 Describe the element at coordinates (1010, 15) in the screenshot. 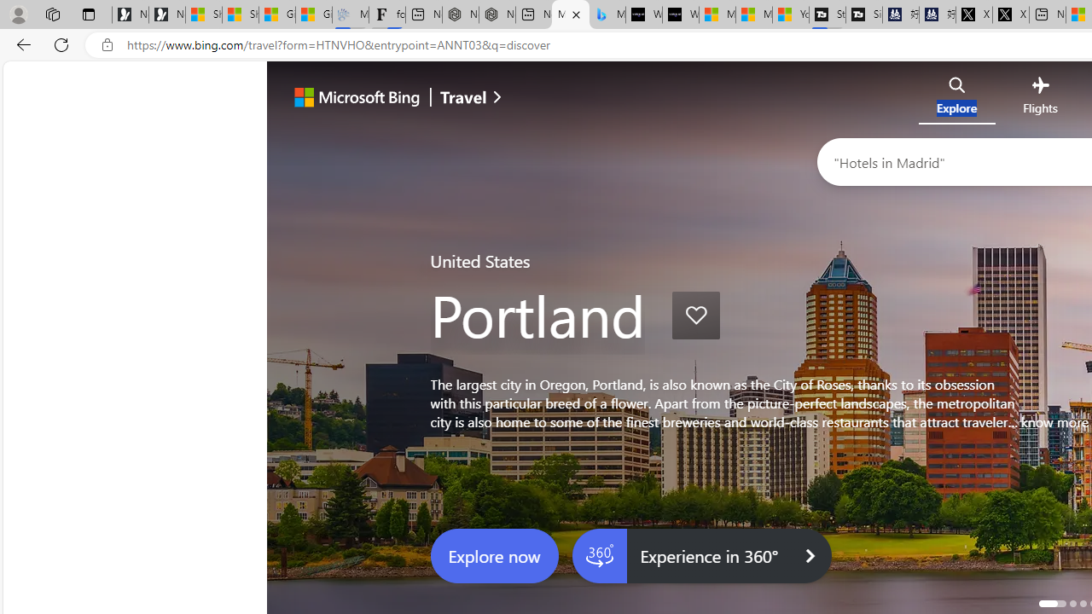

I see `X` at that location.